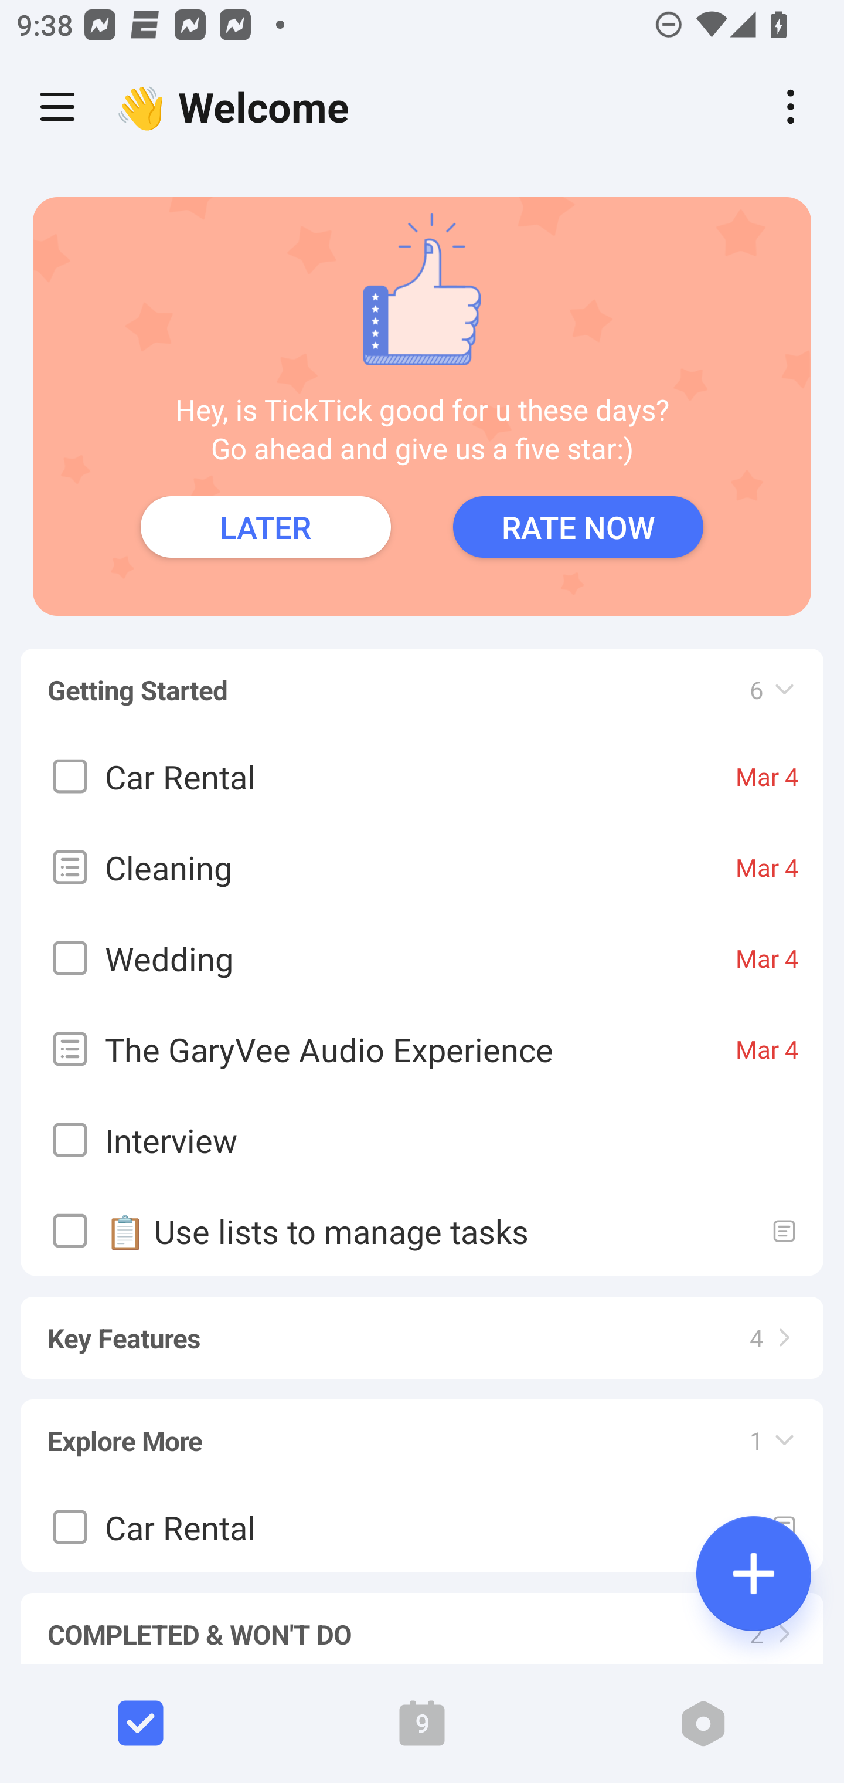 This screenshot has height=1783, width=844. I want to click on 👋 Welcome, so click(238, 107).